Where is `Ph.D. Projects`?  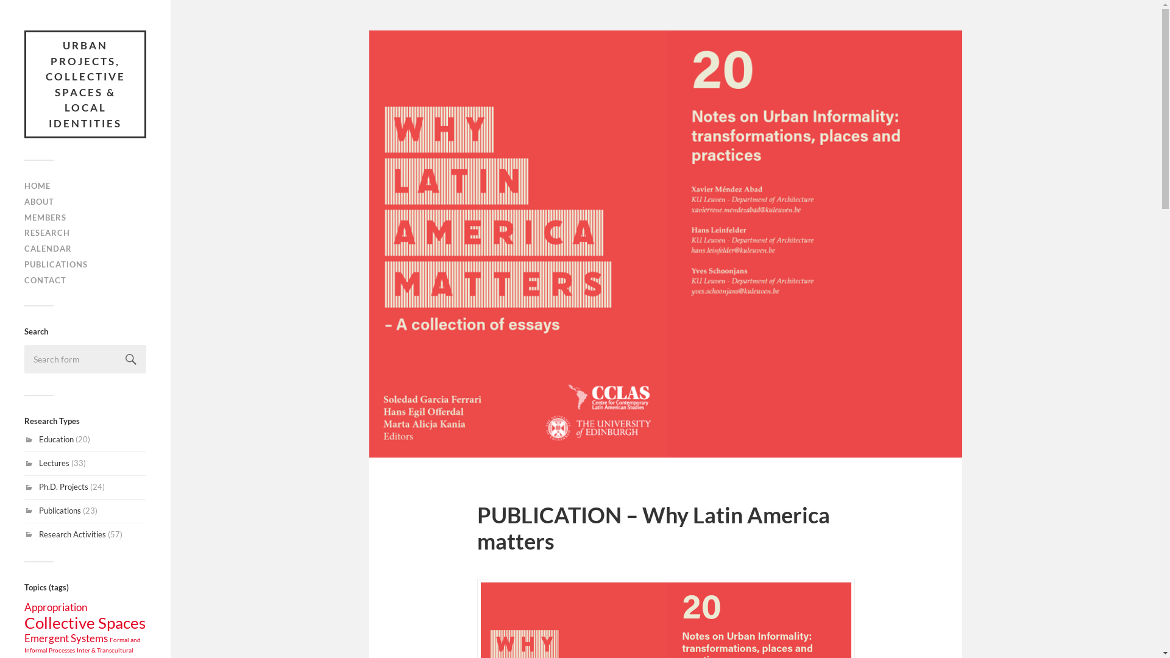 Ph.D. Projects is located at coordinates (63, 487).